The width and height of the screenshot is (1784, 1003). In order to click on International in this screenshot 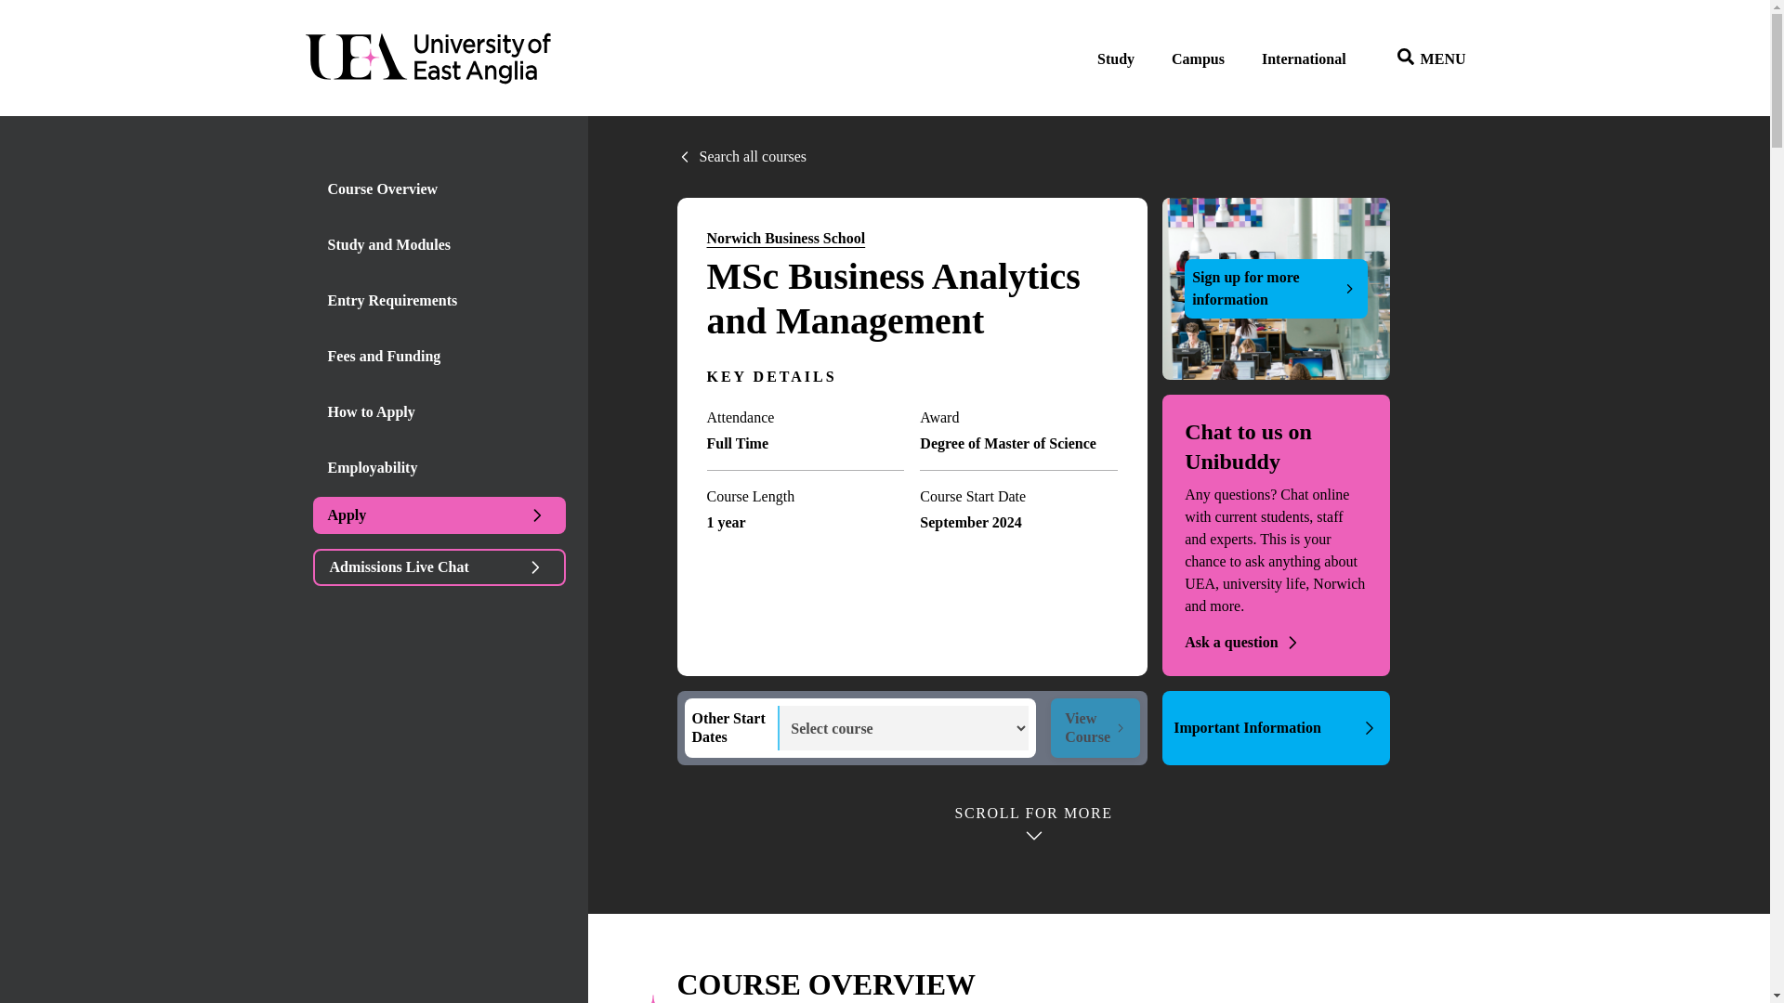, I will do `click(1304, 59)`.